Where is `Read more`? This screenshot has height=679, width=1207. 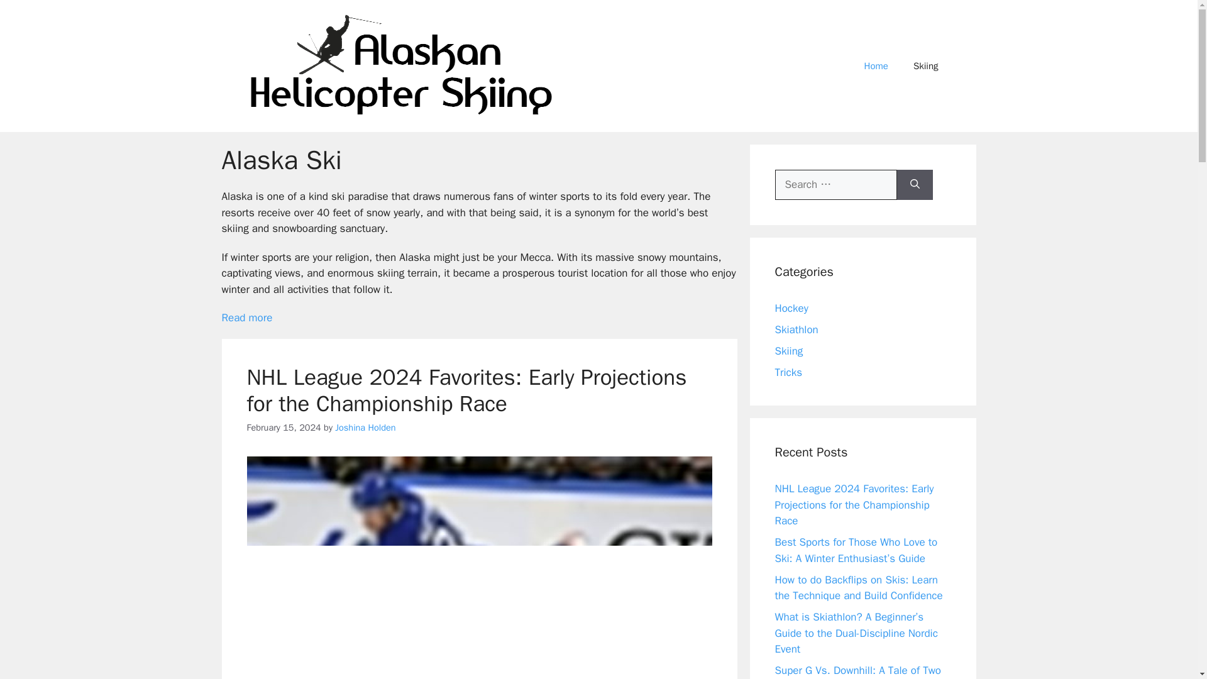 Read more is located at coordinates (246, 317).